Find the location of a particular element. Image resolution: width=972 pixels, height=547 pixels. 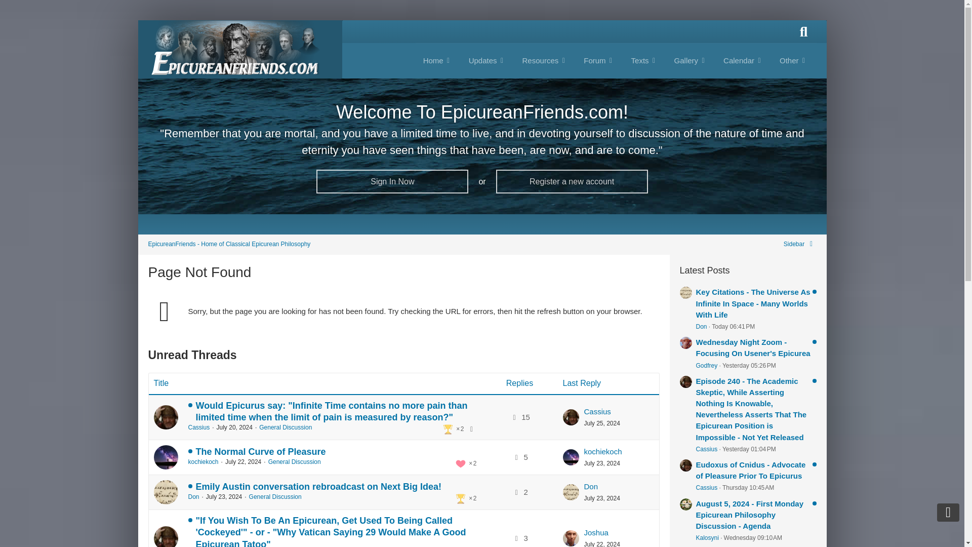

Double-Click to Mark This Thread Read is located at coordinates (166, 492).